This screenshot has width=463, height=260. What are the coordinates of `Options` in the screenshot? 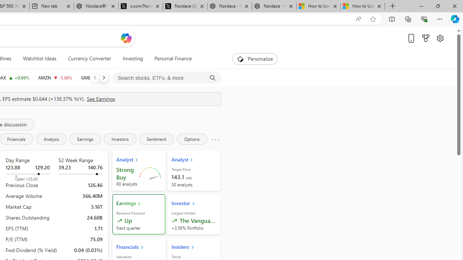 It's located at (192, 139).